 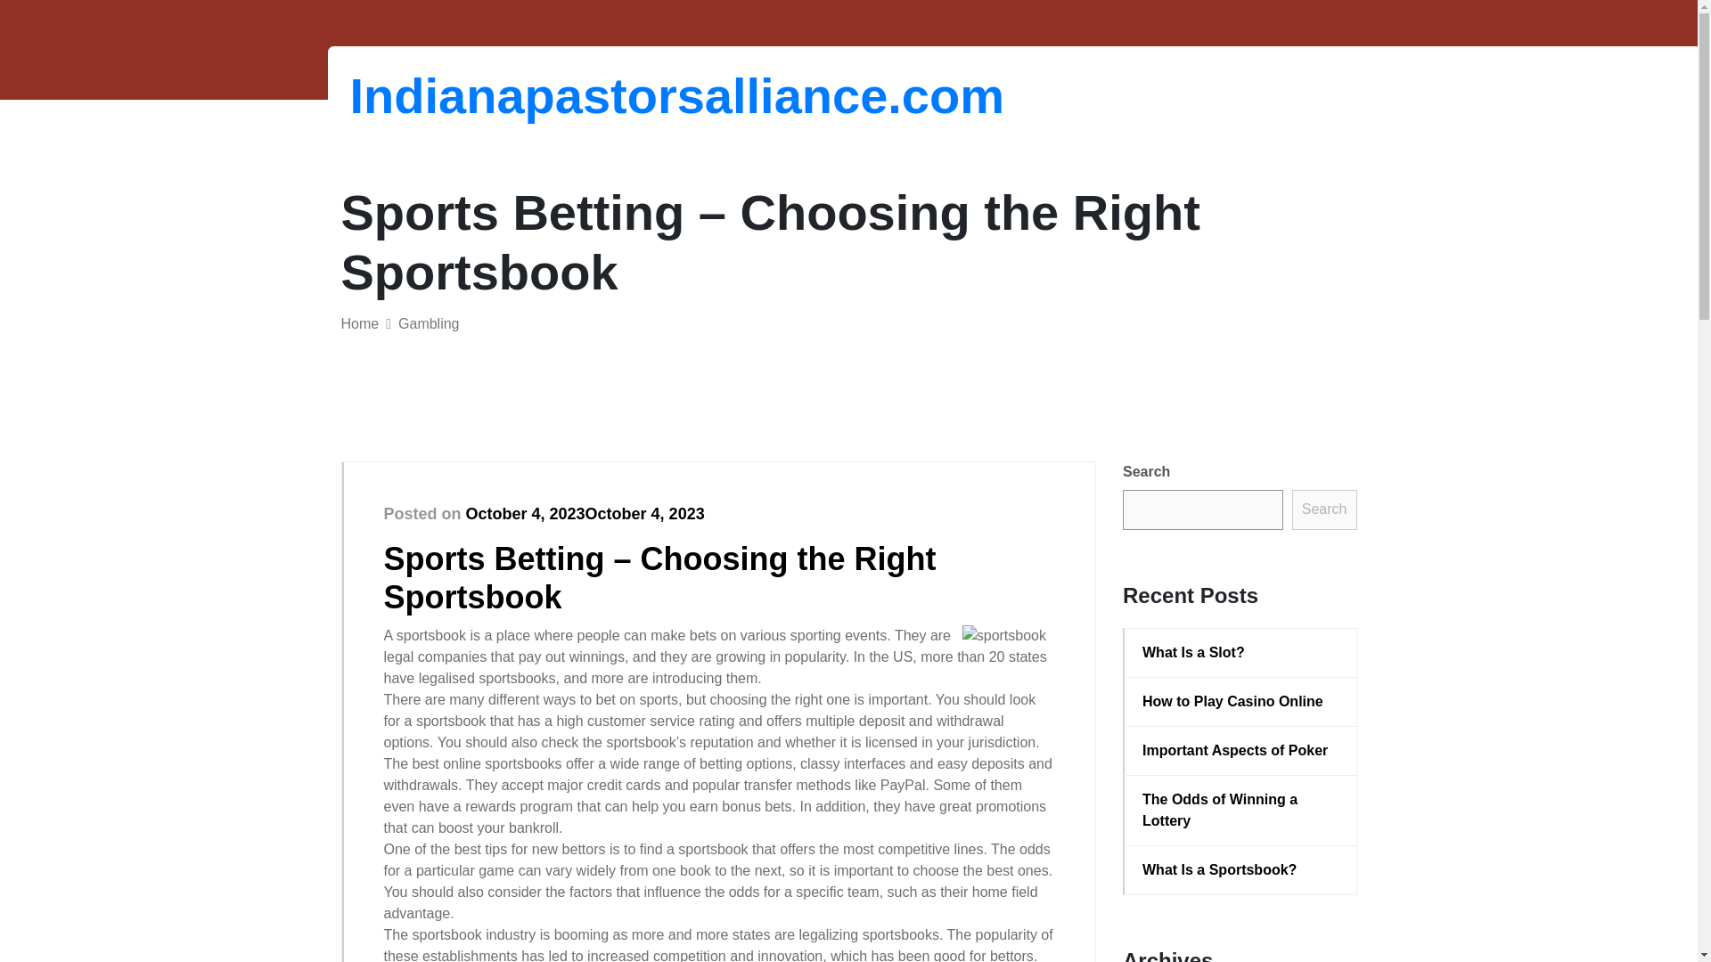 What do you see at coordinates (428, 323) in the screenshot?
I see `Gambling` at bounding box center [428, 323].